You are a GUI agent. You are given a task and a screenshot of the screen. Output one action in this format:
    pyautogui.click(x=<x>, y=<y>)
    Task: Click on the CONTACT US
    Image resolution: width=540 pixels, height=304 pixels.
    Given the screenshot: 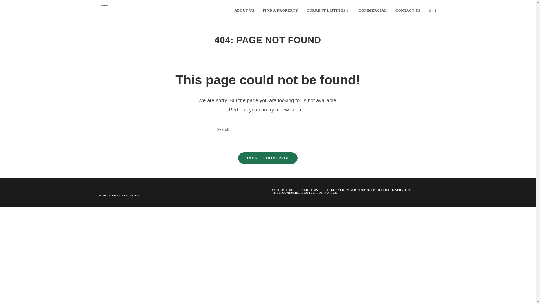 What is the action you would take?
    pyautogui.click(x=282, y=190)
    